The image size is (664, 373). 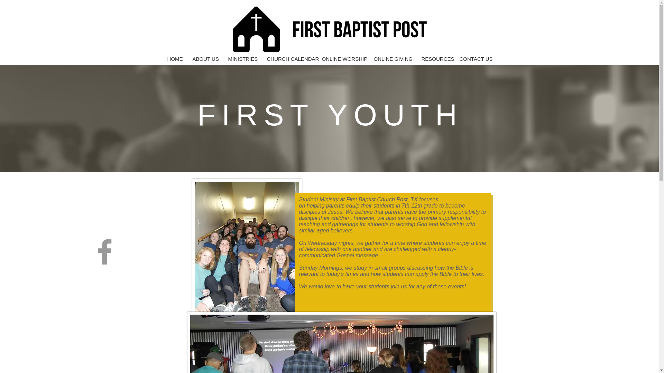 I want to click on CHURCH CALENDAR, so click(x=289, y=59).